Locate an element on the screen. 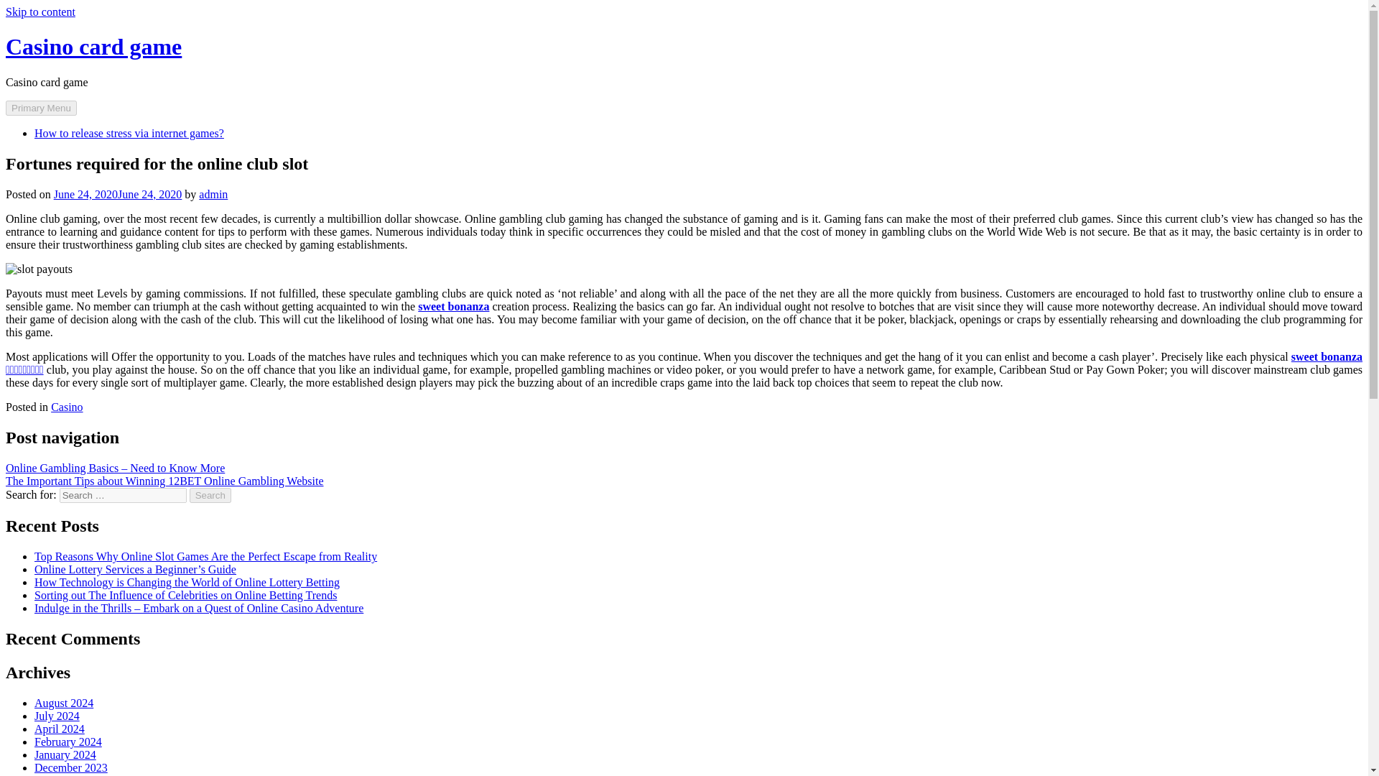  July 2024 is located at coordinates (57, 716).